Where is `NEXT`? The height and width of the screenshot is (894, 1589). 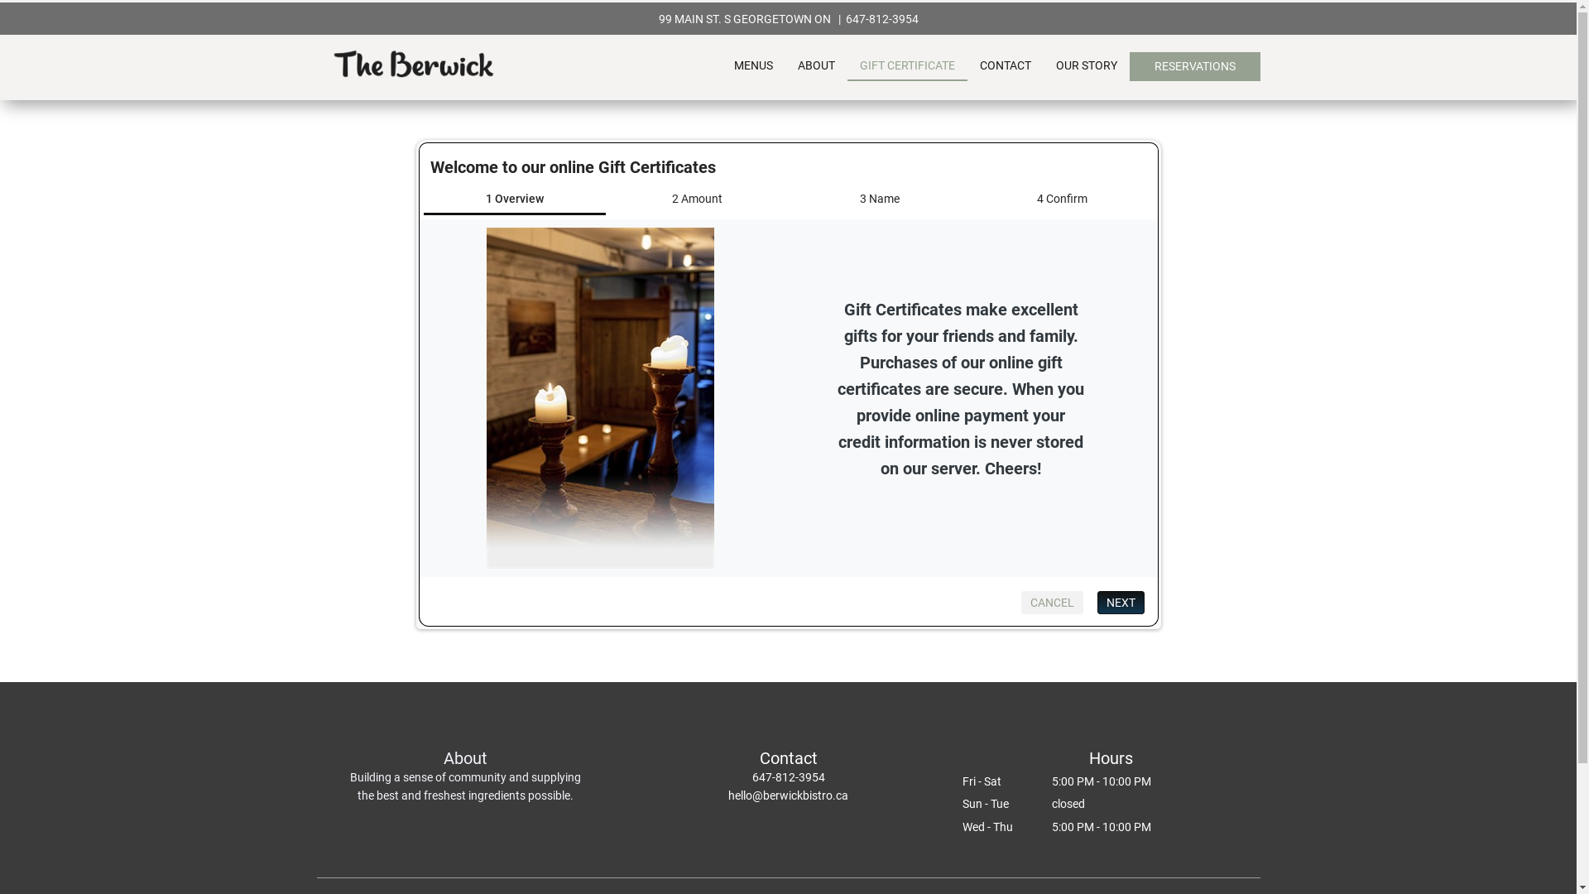 NEXT is located at coordinates (1121, 603).